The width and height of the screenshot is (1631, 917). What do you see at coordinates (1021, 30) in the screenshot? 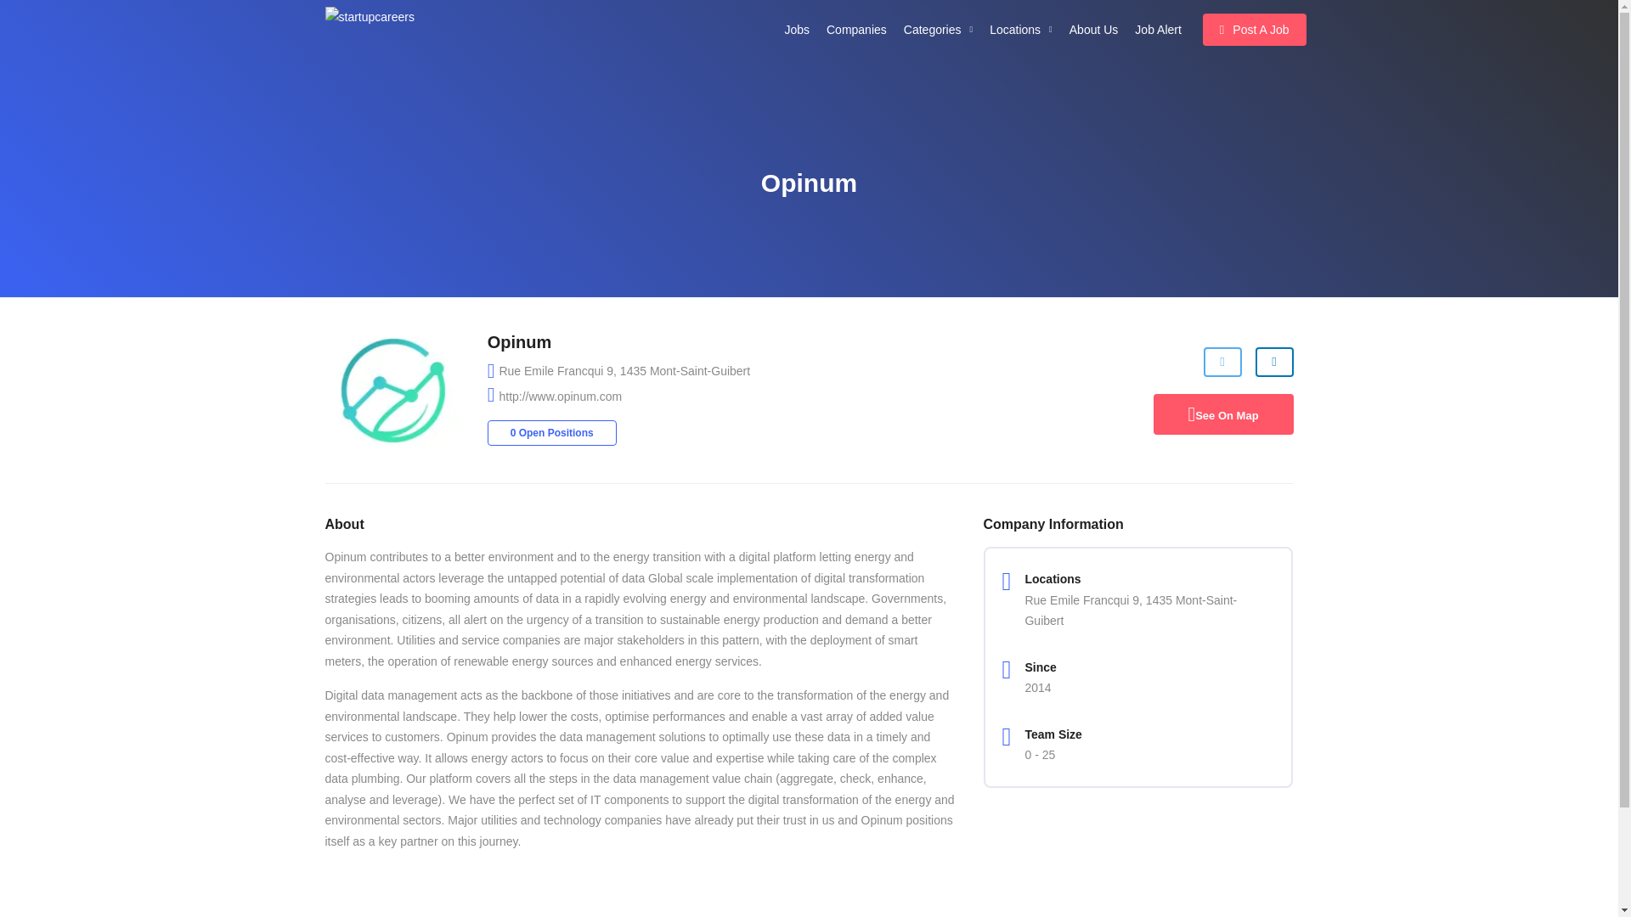
I see `Locations` at bounding box center [1021, 30].